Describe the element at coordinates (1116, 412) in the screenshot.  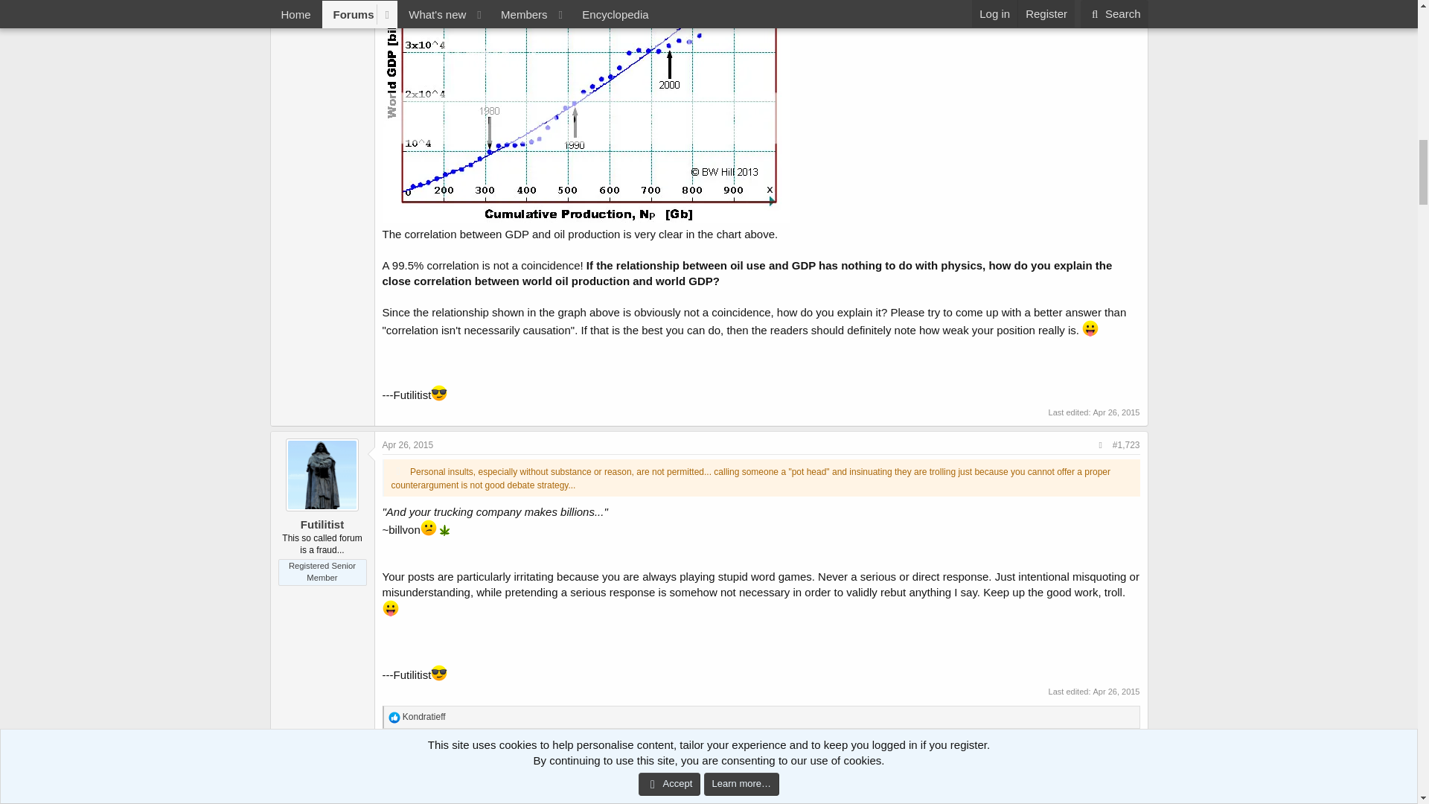
I see `Apr 26, 2015 at 7:32 AM` at that location.